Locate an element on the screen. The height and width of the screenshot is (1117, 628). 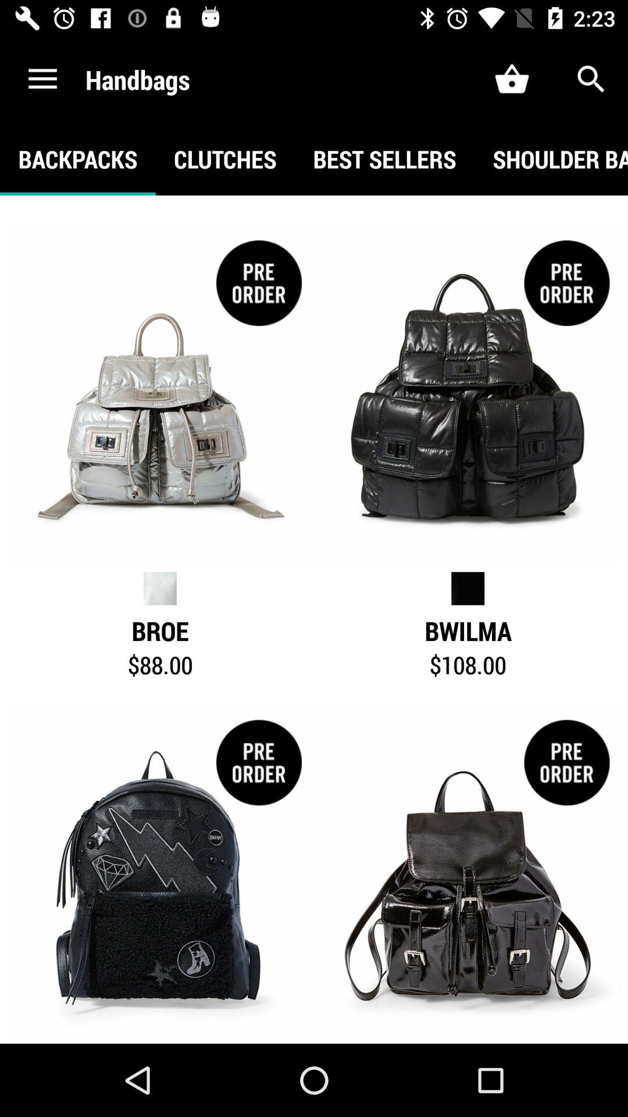
choose the icon to the left of the handbags is located at coordinates (42, 79).